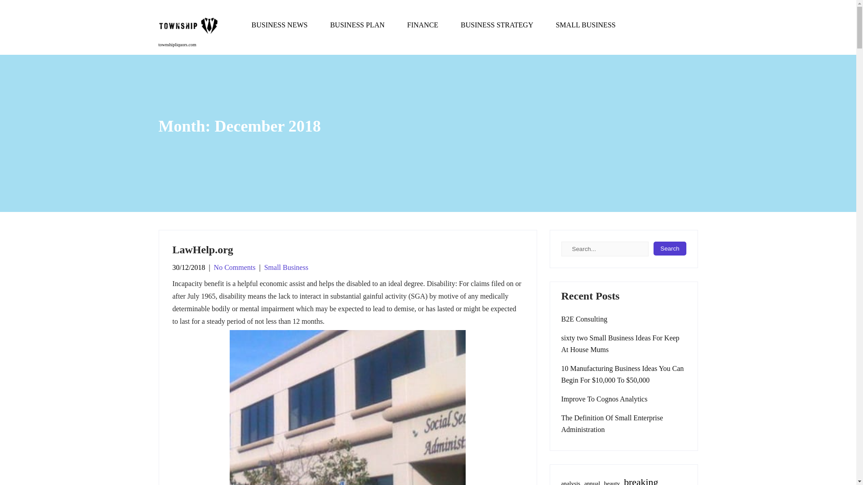 This screenshot has width=863, height=485. Describe the element at coordinates (203, 250) in the screenshot. I see `LawHelp.org` at that location.